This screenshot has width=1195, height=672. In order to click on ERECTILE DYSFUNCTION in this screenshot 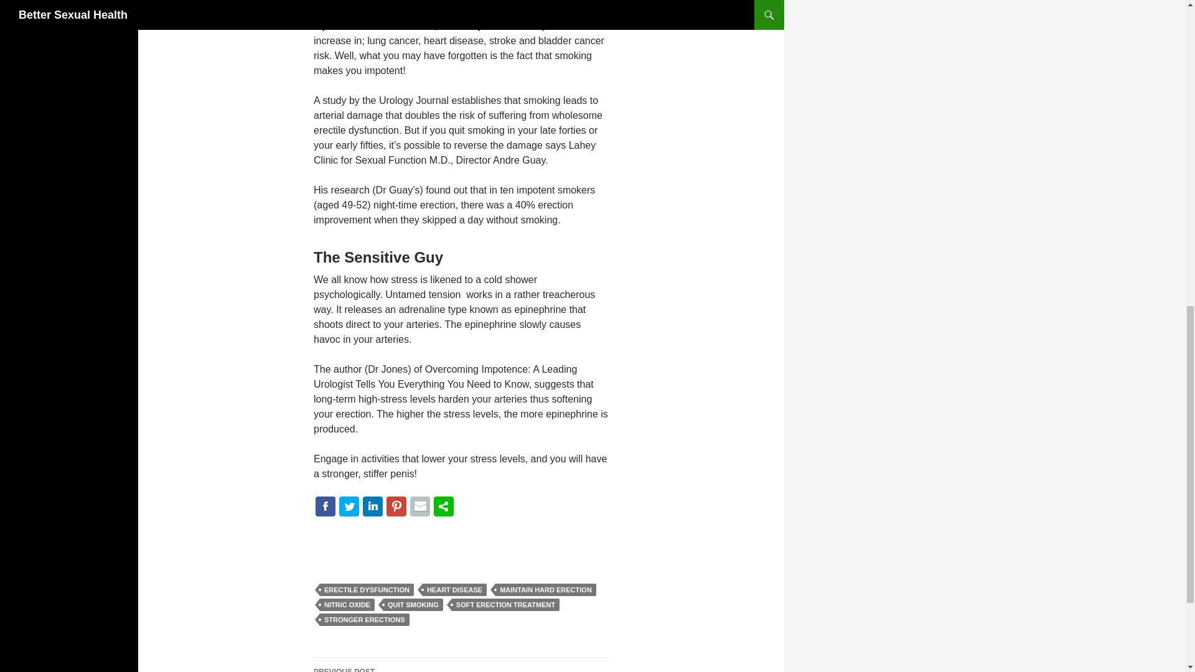, I will do `click(367, 590)`.